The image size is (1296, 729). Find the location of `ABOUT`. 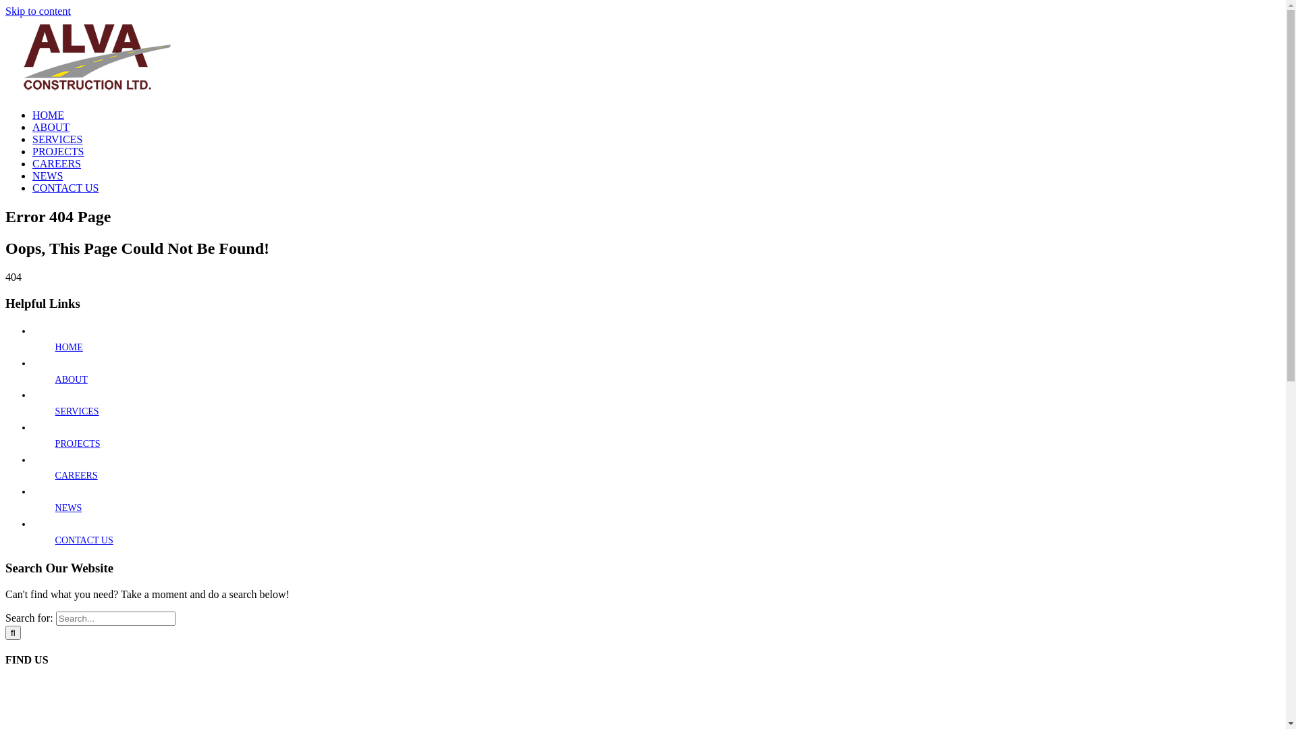

ABOUT is located at coordinates (59, 127).